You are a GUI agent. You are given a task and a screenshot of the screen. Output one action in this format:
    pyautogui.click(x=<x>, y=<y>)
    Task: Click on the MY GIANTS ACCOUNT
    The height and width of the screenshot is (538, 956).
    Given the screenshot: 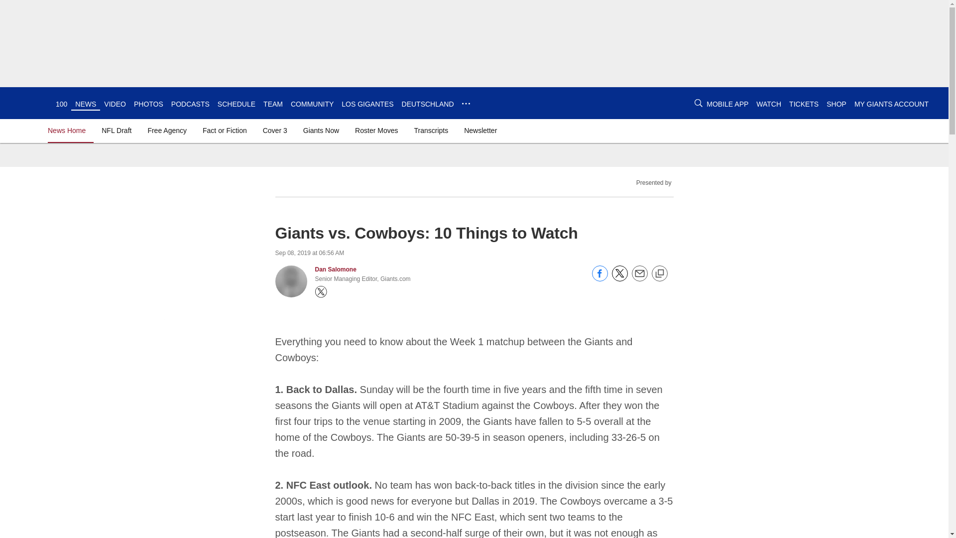 What is the action you would take?
    pyautogui.click(x=891, y=104)
    